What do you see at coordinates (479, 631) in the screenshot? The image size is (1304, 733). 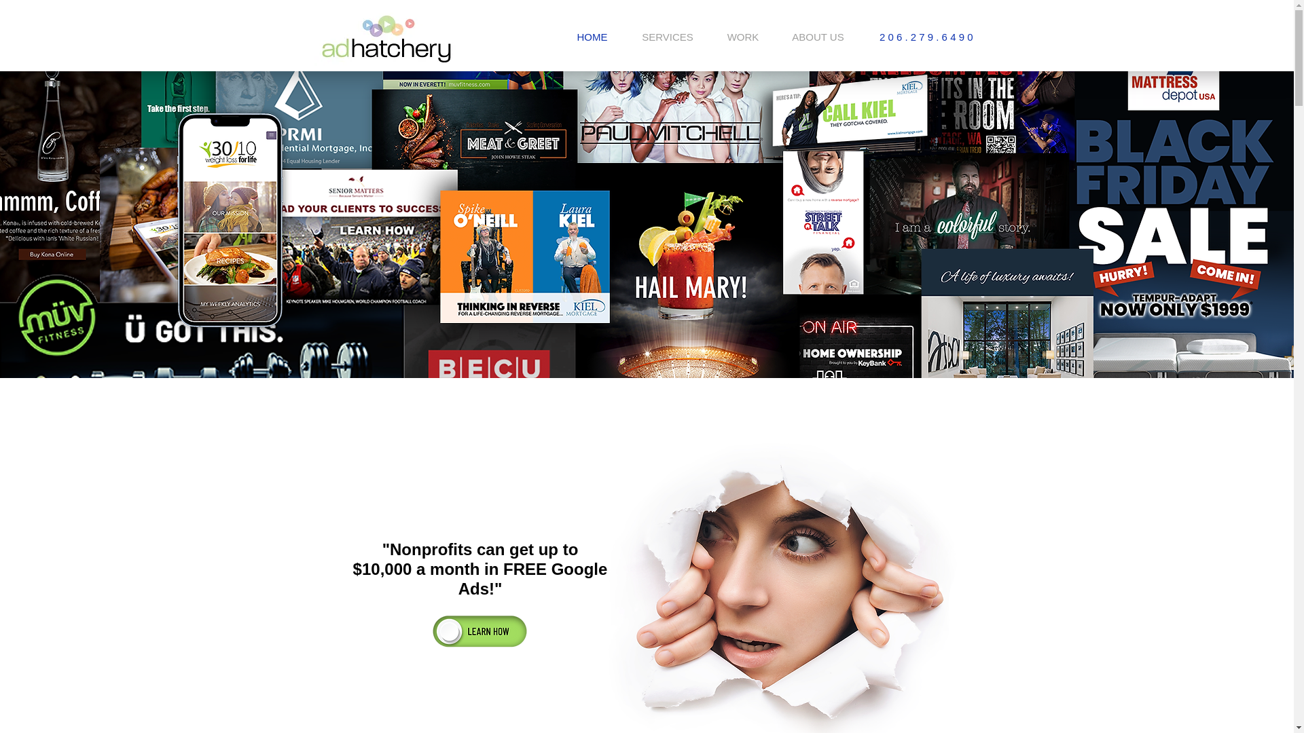 I see `Call 206-279-6490` at bounding box center [479, 631].